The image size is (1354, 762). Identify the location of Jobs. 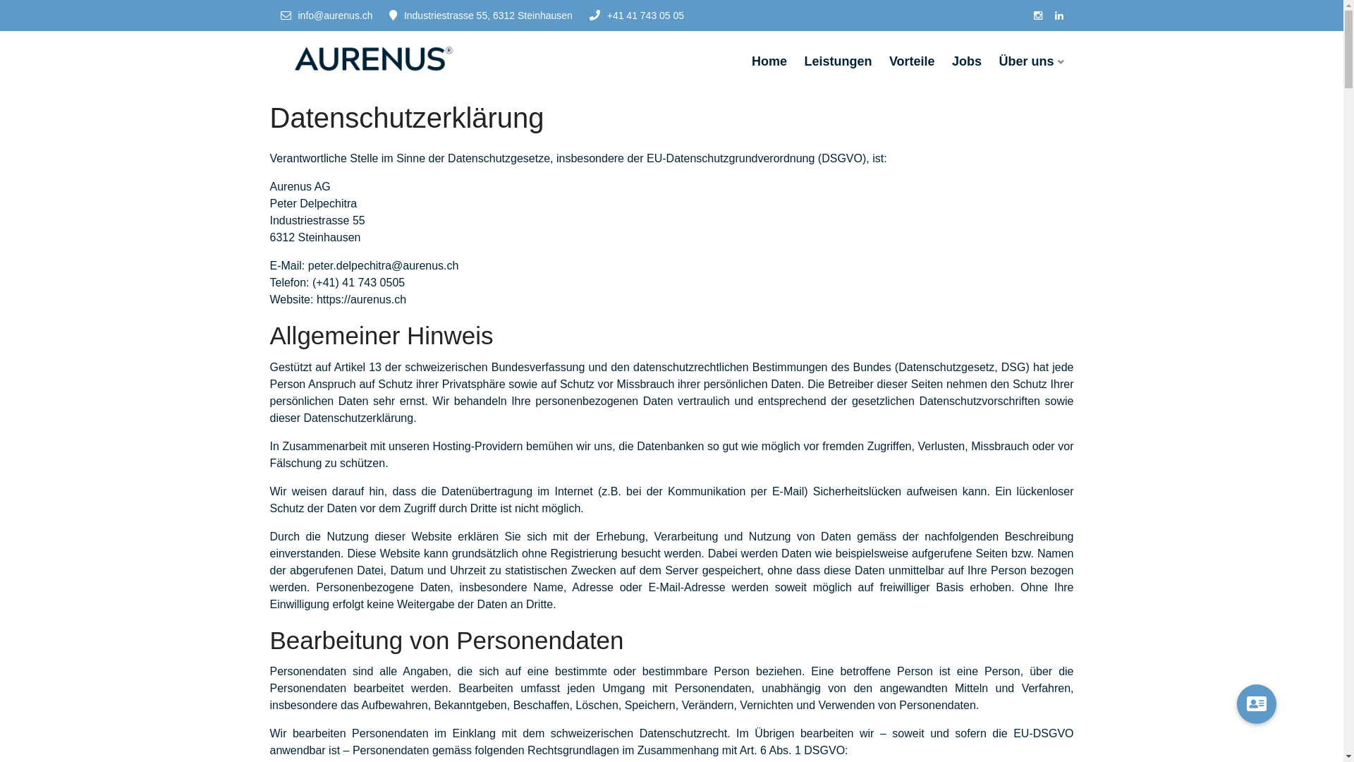
(967, 62).